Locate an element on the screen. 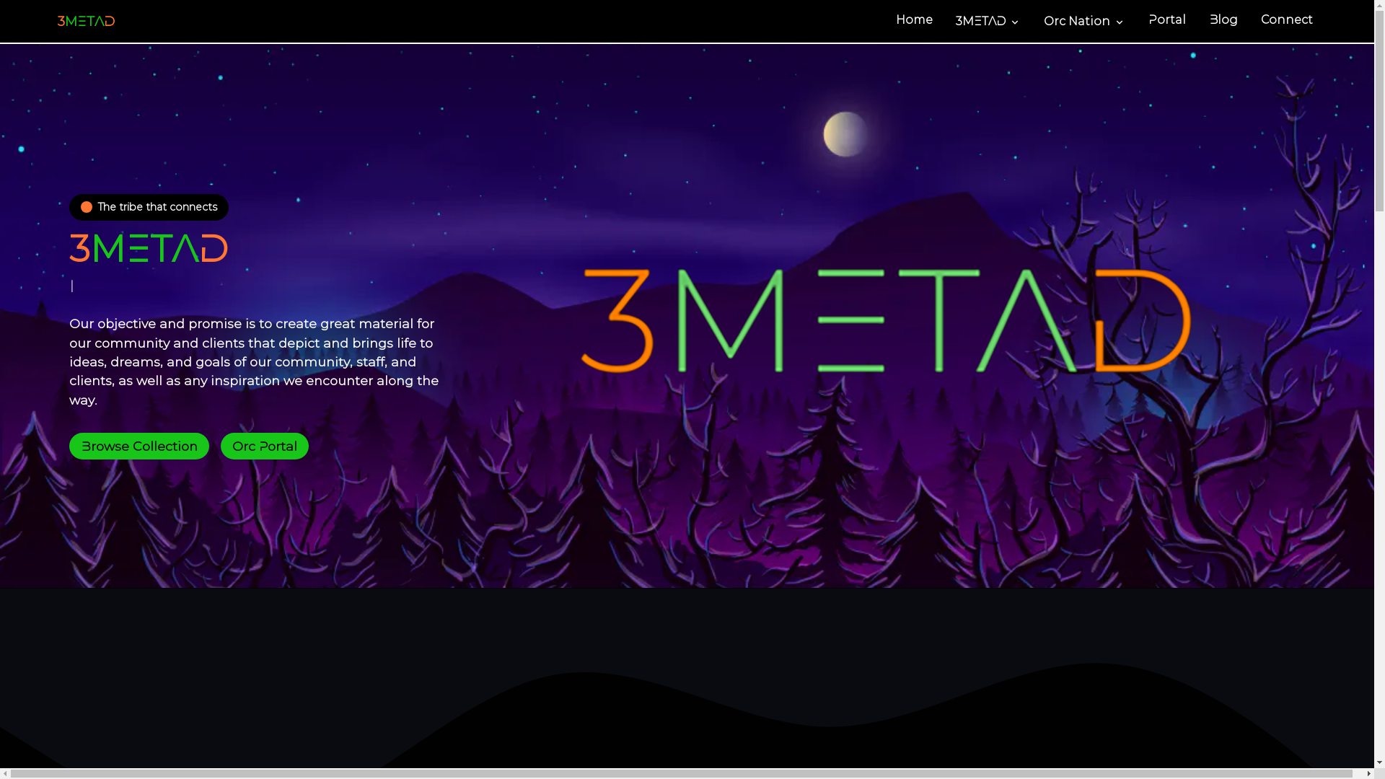  Browse Collection is located at coordinates (139, 446).